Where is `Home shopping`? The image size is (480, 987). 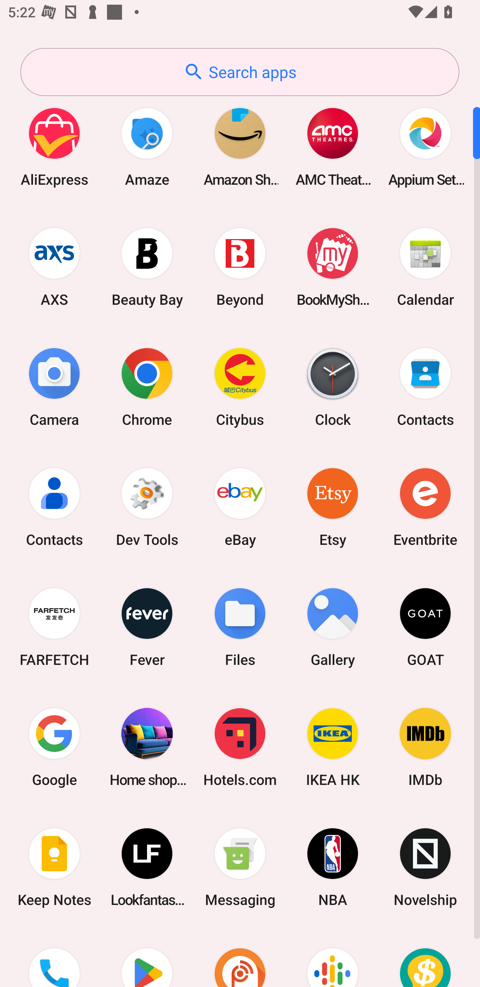
Home shopping is located at coordinates (147, 747).